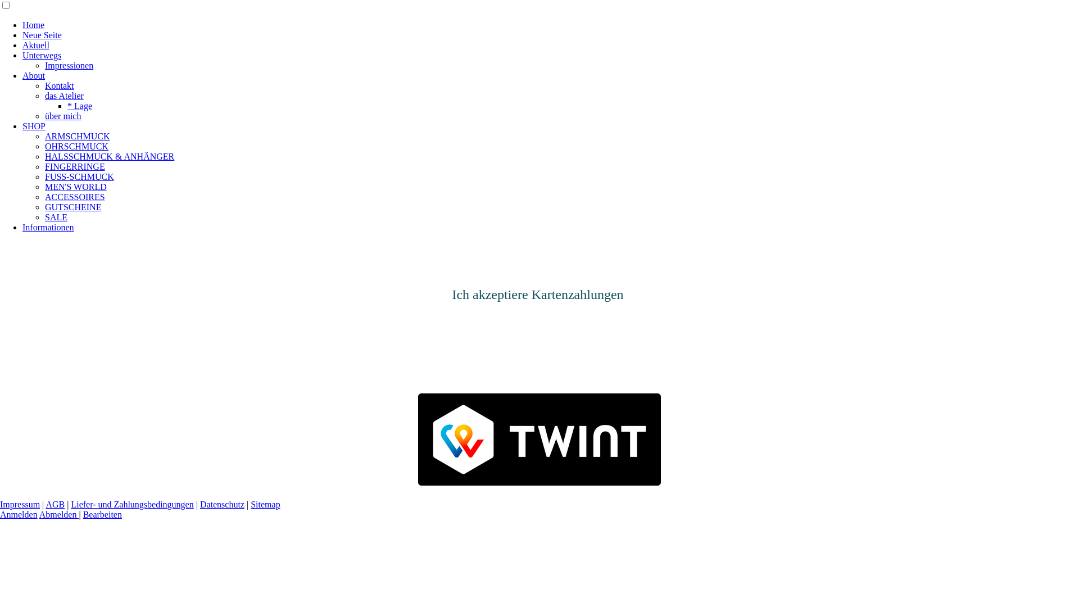 Image resolution: width=1079 pixels, height=607 pixels. I want to click on Neue Seite, so click(42, 35).